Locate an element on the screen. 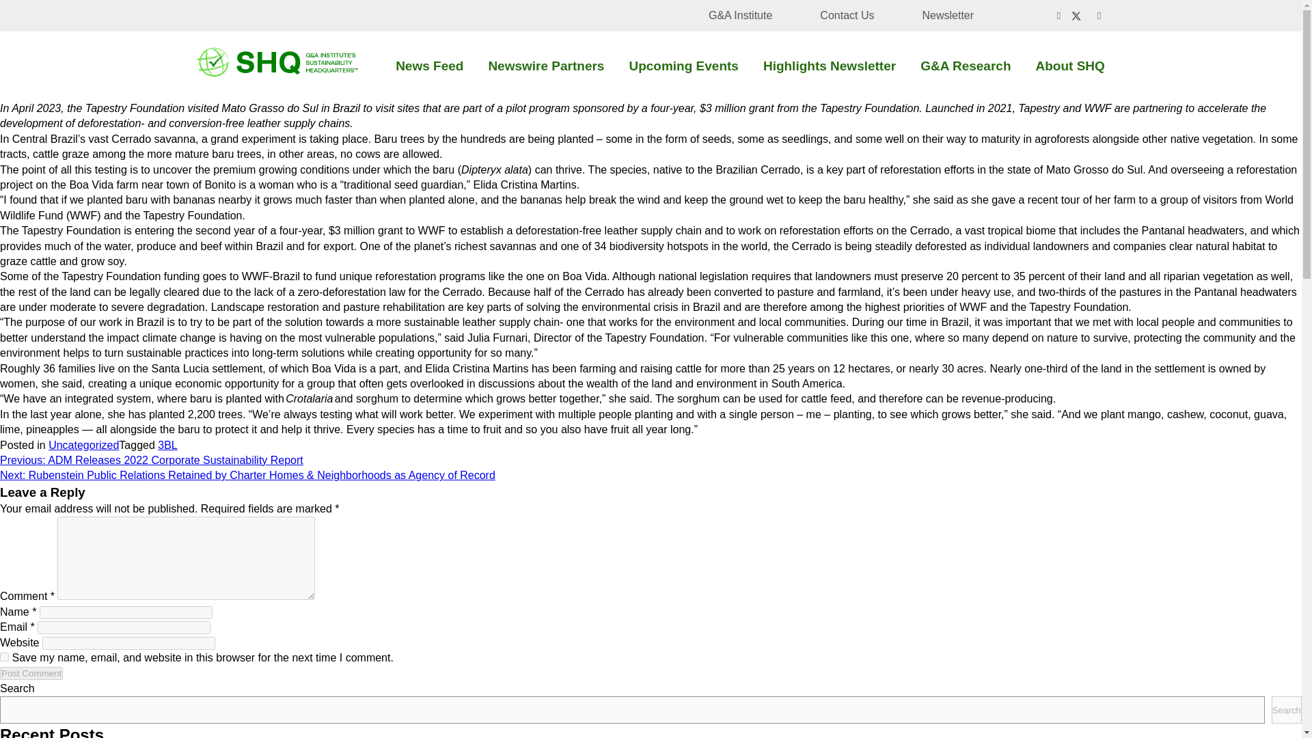 The image size is (1312, 738). 3BL is located at coordinates (167, 444).